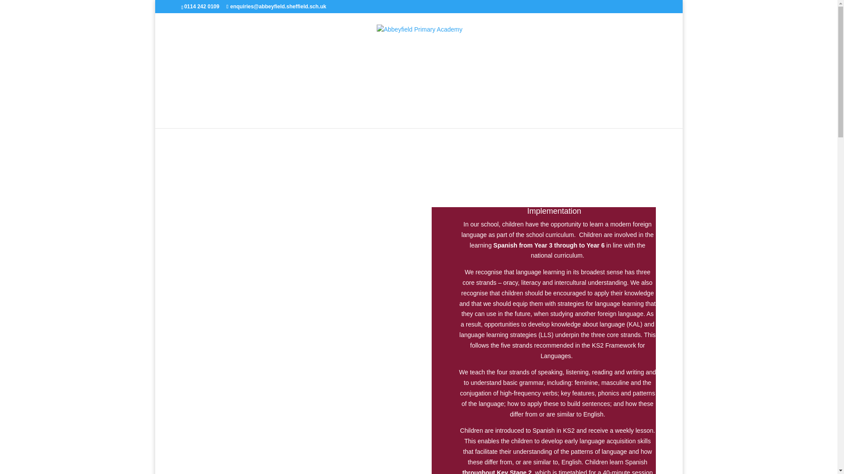 The width and height of the screenshot is (844, 474). Describe the element at coordinates (419, 117) in the screenshot. I see `Family Information` at that location.